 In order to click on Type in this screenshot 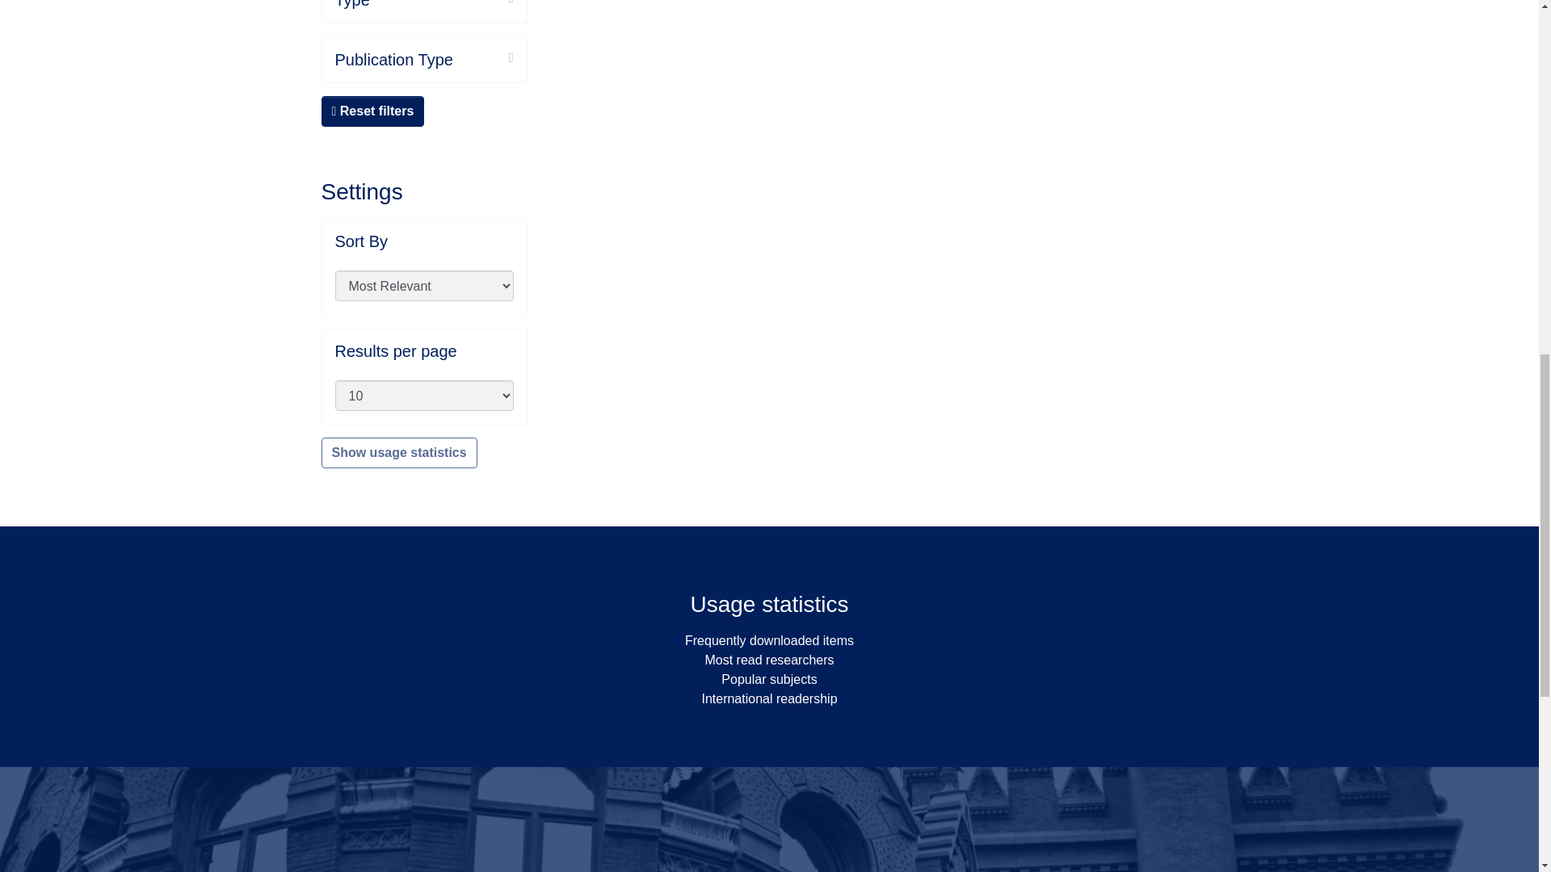, I will do `click(423, 5)`.